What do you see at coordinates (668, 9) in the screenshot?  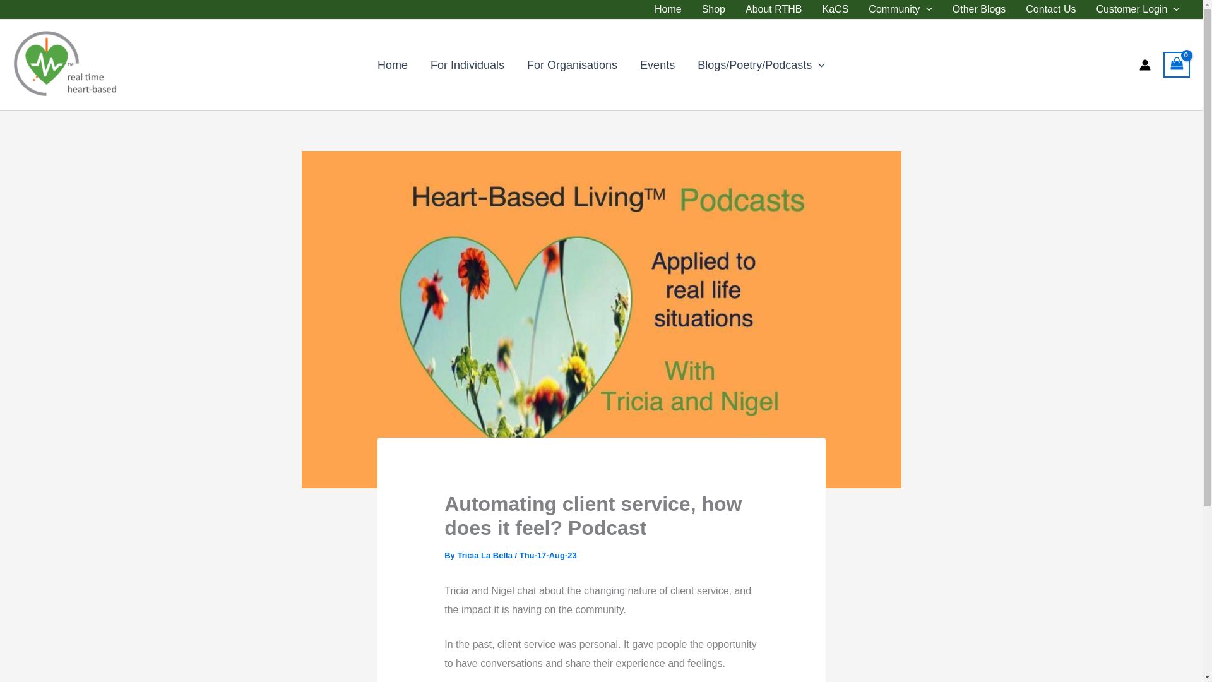 I see `Home` at bounding box center [668, 9].